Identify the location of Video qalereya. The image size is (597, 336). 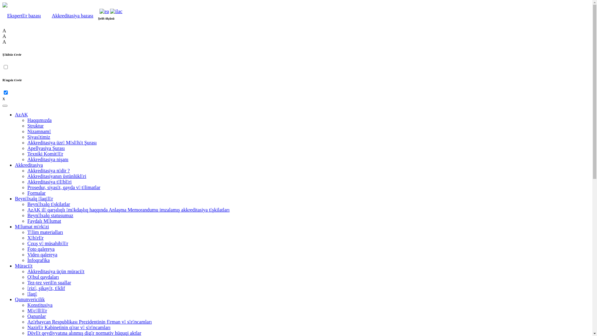
(42, 254).